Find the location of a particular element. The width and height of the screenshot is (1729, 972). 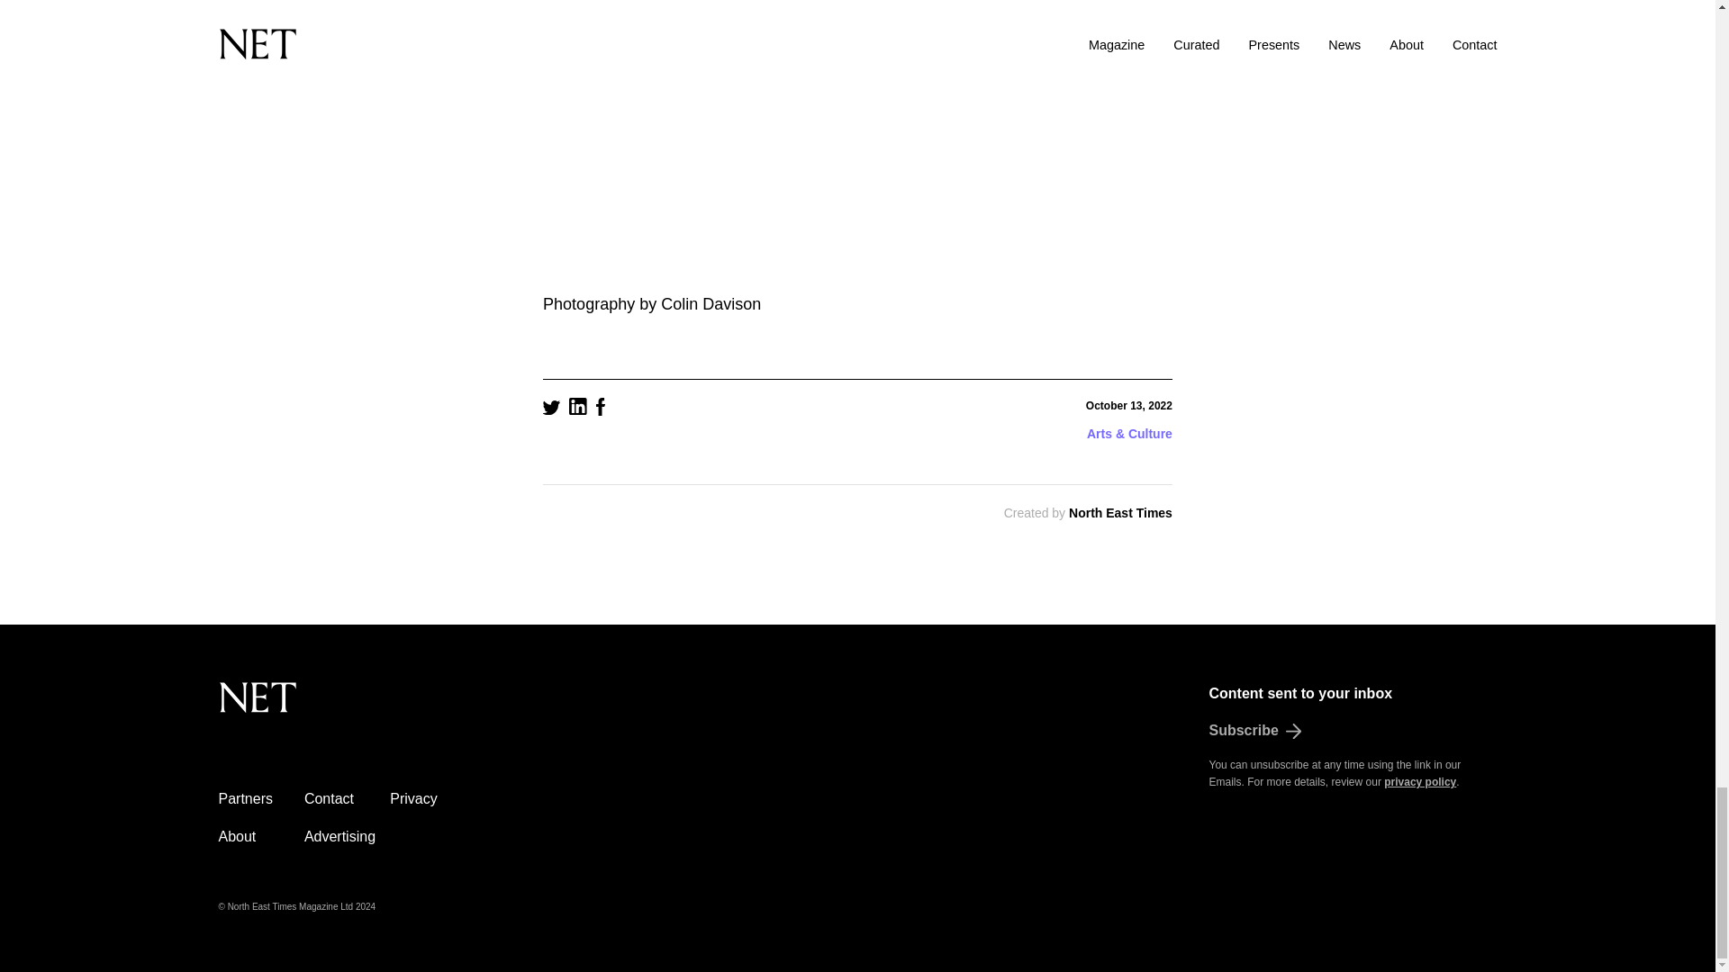

About is located at coordinates (236, 837).